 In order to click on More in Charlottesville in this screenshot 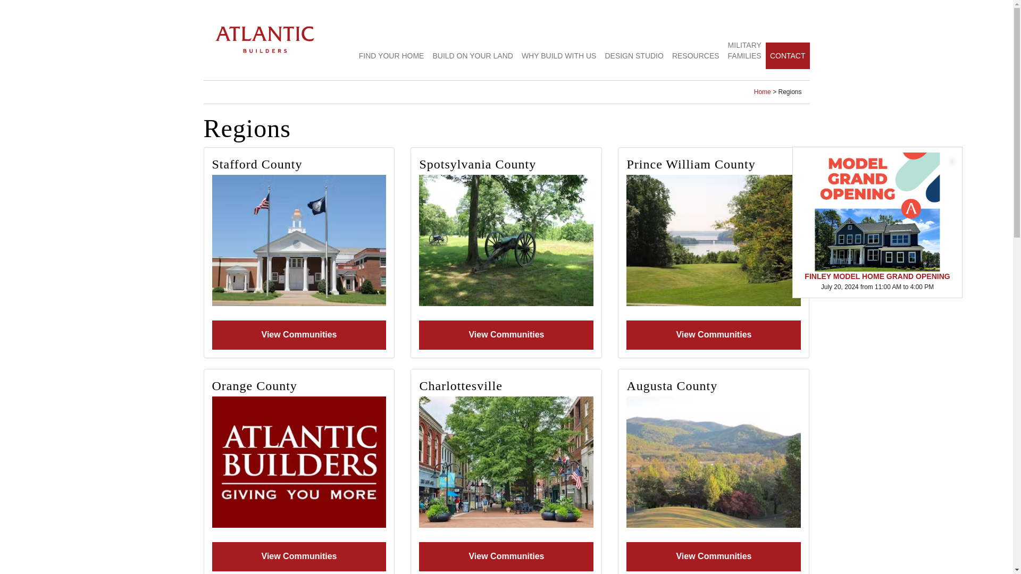, I will do `click(506, 462)`.